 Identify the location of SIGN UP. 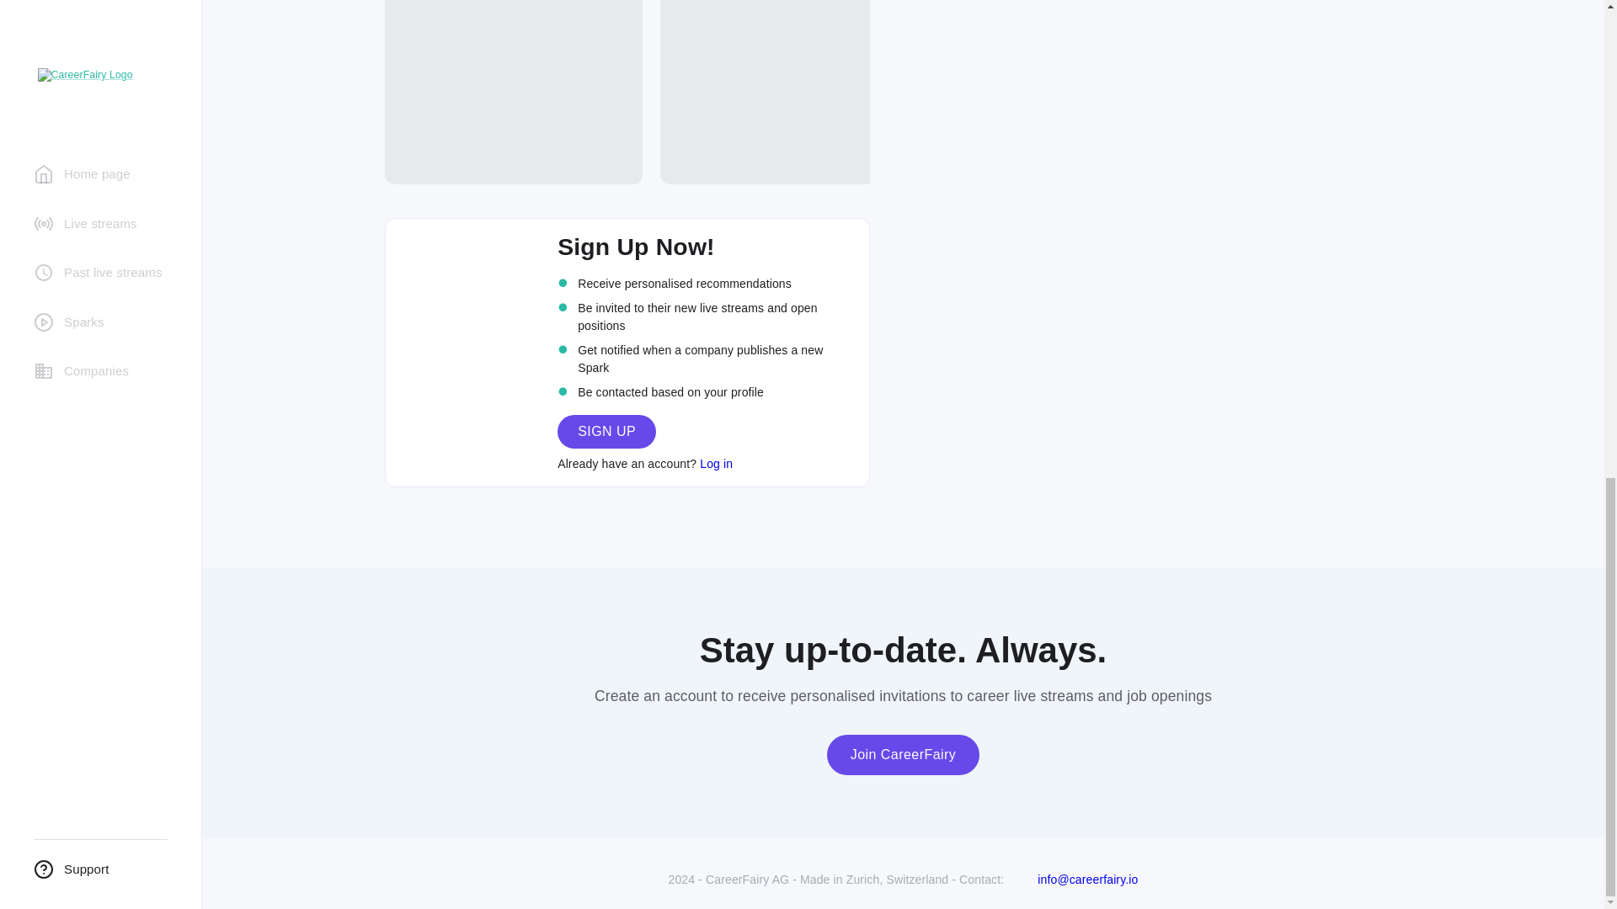
(606, 431).